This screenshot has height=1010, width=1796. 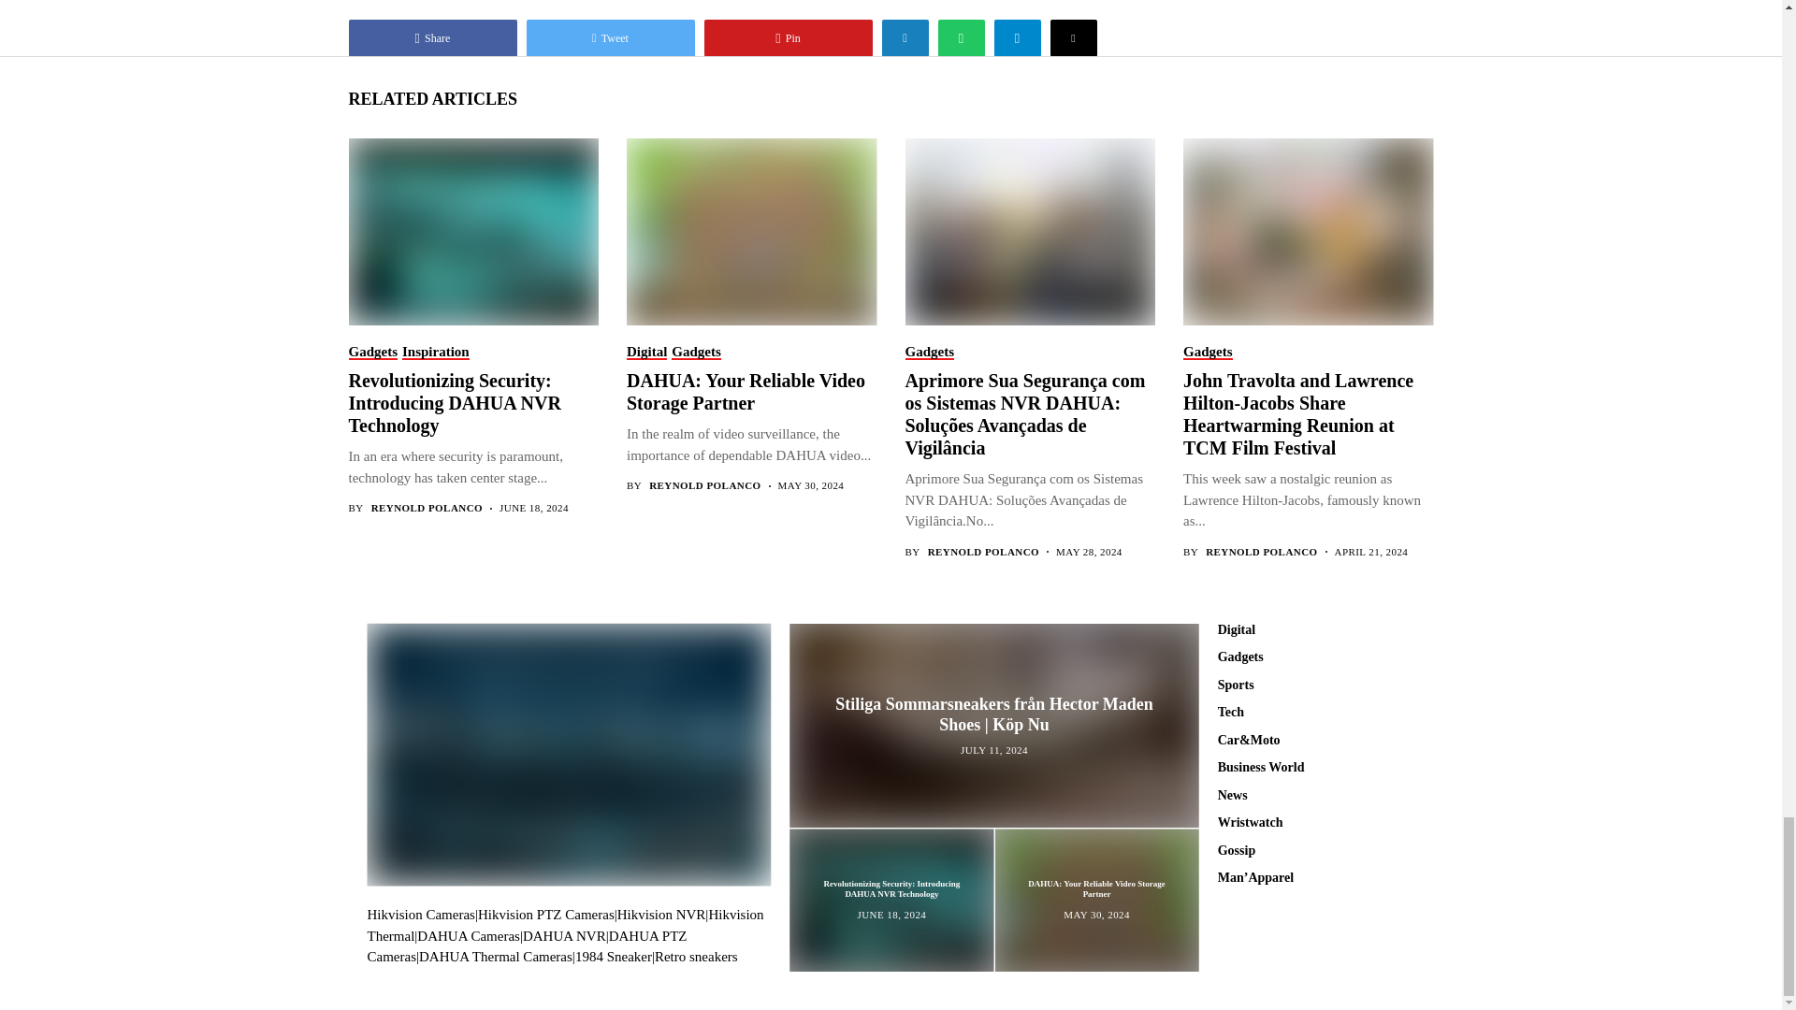 I want to click on DAHUA: Your Reliable Video Storage Partner, so click(x=750, y=230).